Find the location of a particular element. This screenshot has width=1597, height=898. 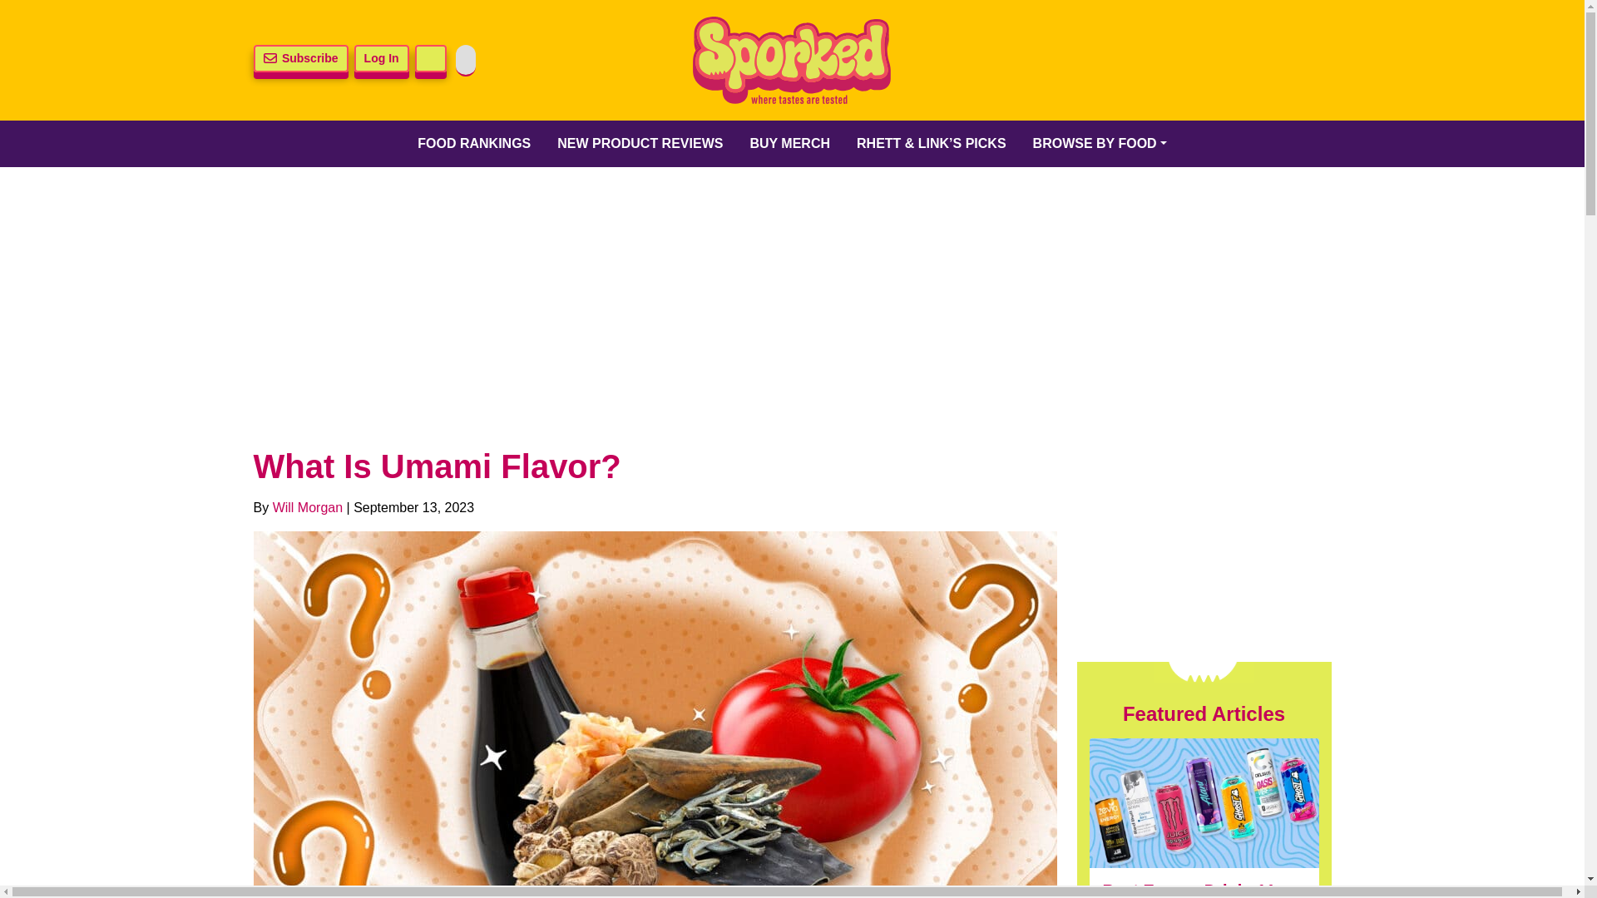

BROWSE BY FOOD is located at coordinates (1100, 143).